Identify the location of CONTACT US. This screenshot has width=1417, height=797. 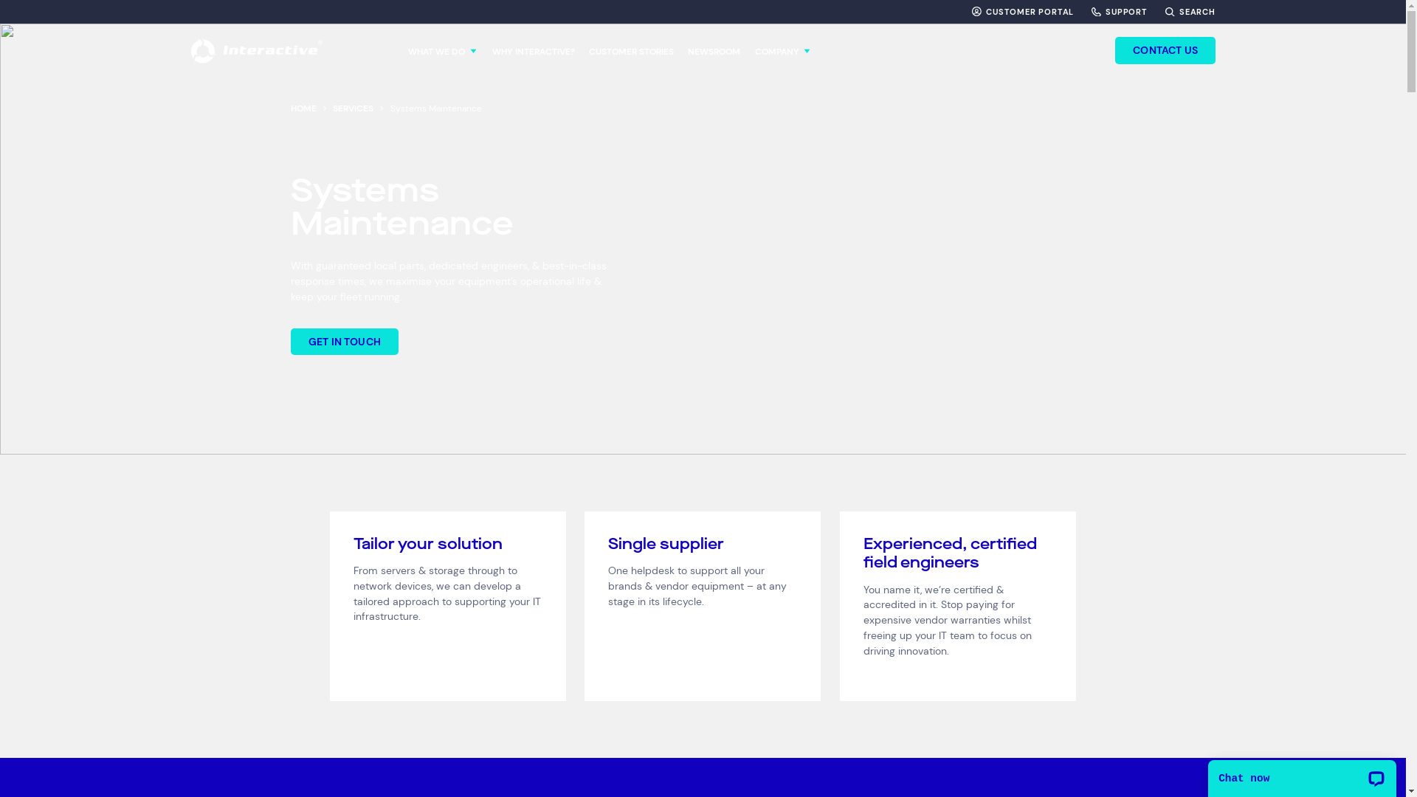
(1165, 50).